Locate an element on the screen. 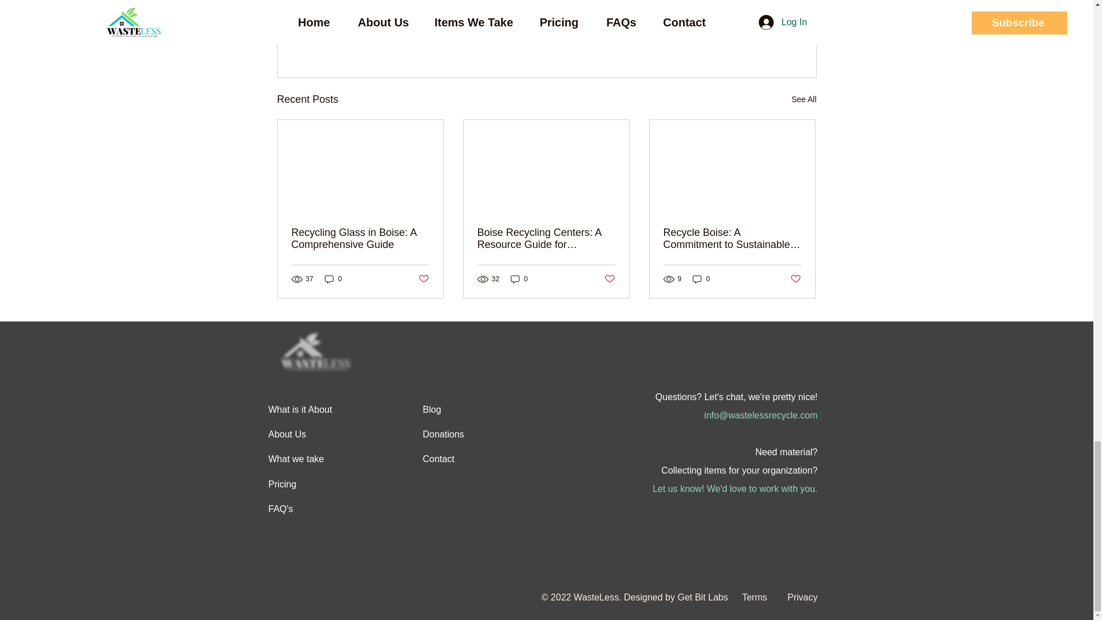  0 is located at coordinates (519, 278).